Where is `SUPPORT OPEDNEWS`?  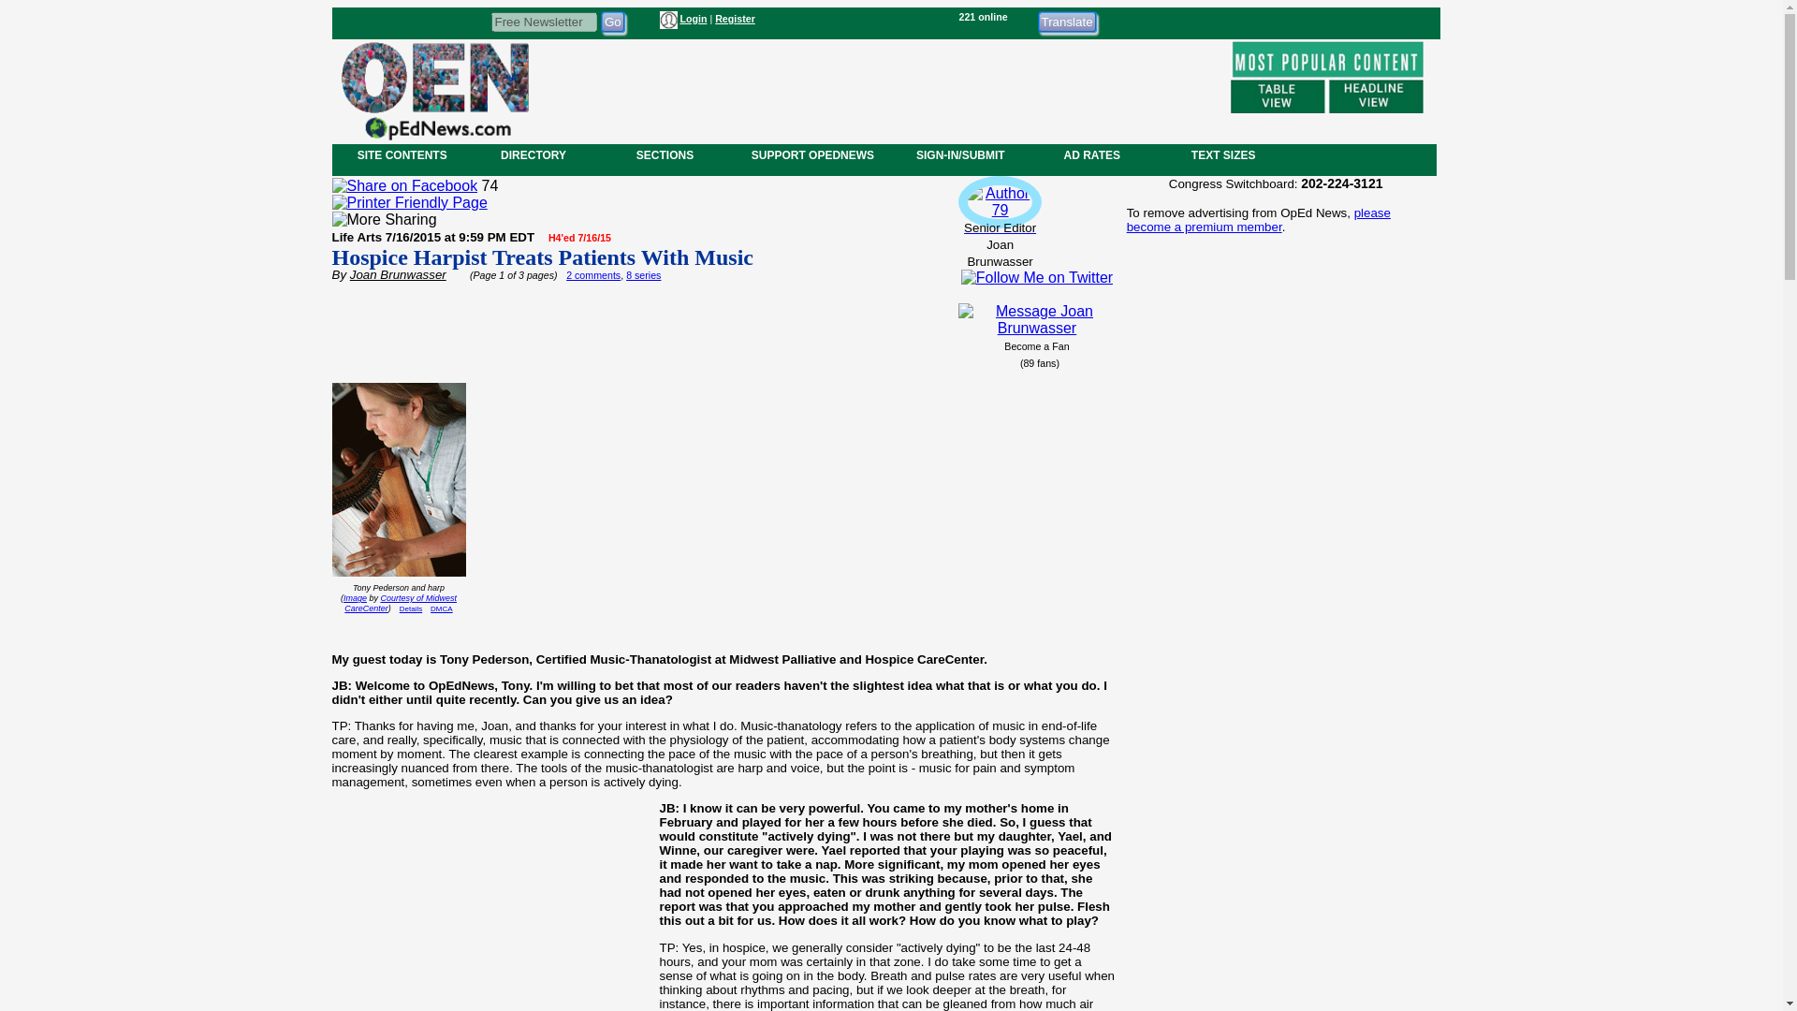 SUPPORT OPEDNEWS is located at coordinates (812, 154).